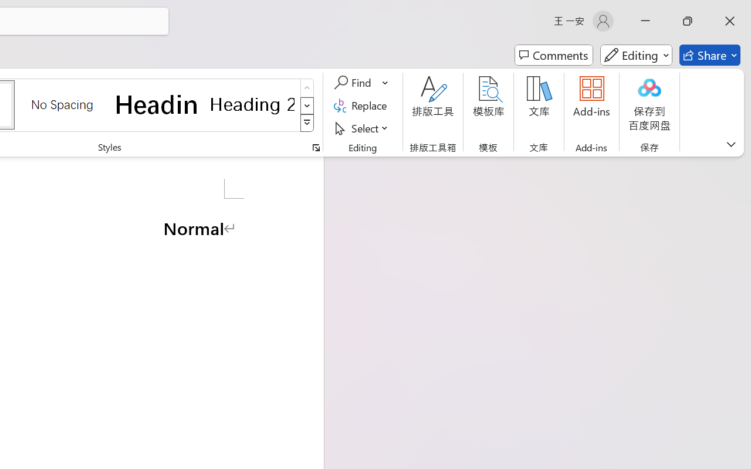 The width and height of the screenshot is (751, 469). Describe the element at coordinates (252, 104) in the screenshot. I see `Heading 2` at that location.